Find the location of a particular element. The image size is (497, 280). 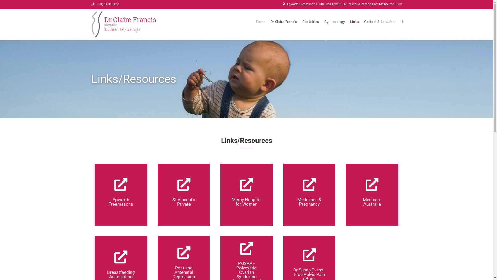

READ MORE is located at coordinates (124, 268).